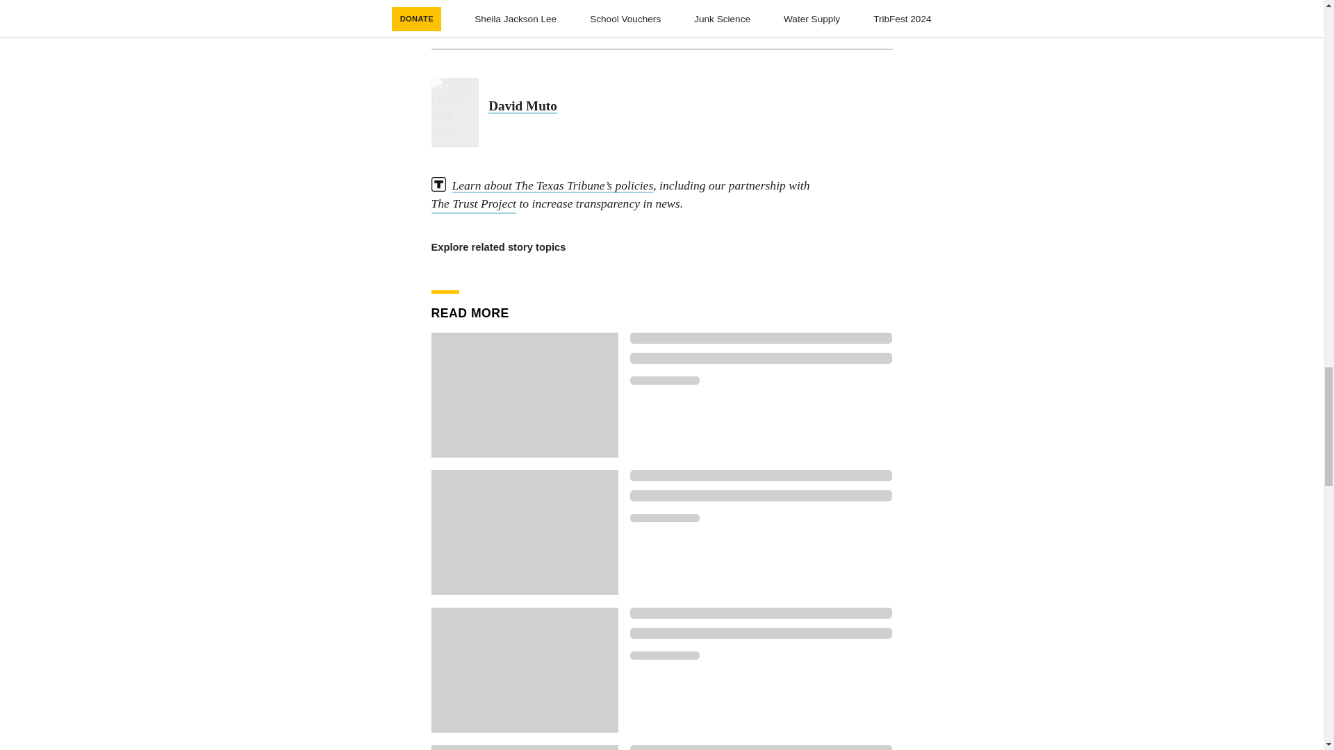 The image size is (1334, 750). Describe the element at coordinates (761, 337) in the screenshot. I see `Loading indicator` at that location.